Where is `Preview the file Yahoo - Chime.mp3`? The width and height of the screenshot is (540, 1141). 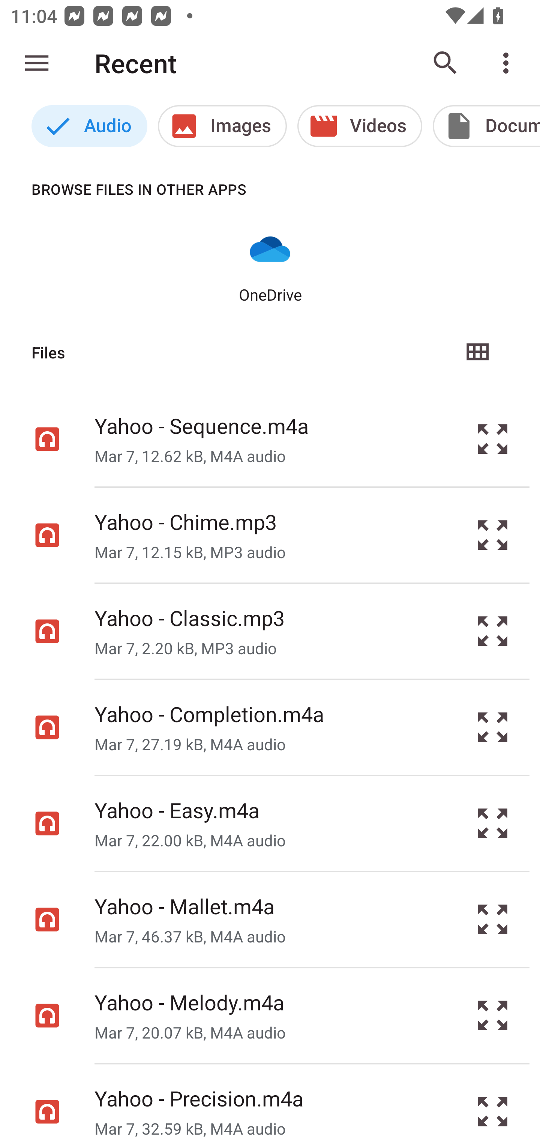
Preview the file Yahoo - Chime.mp3 is located at coordinates (493, 536).